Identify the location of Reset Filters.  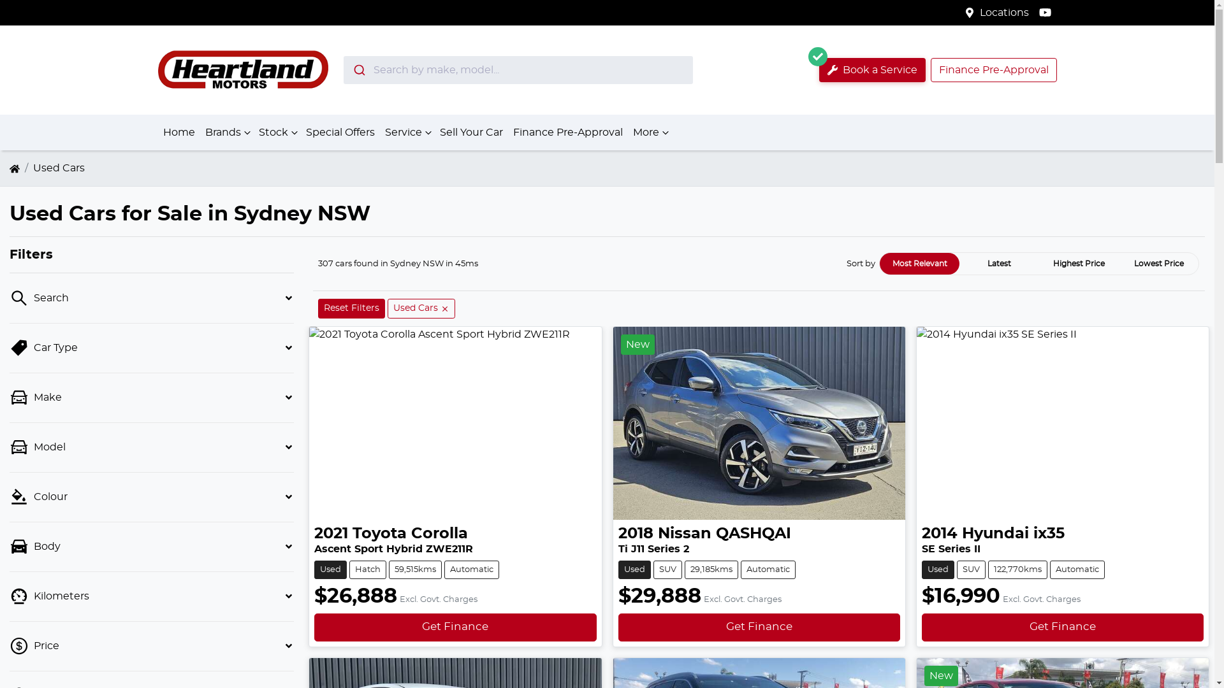
(352, 308).